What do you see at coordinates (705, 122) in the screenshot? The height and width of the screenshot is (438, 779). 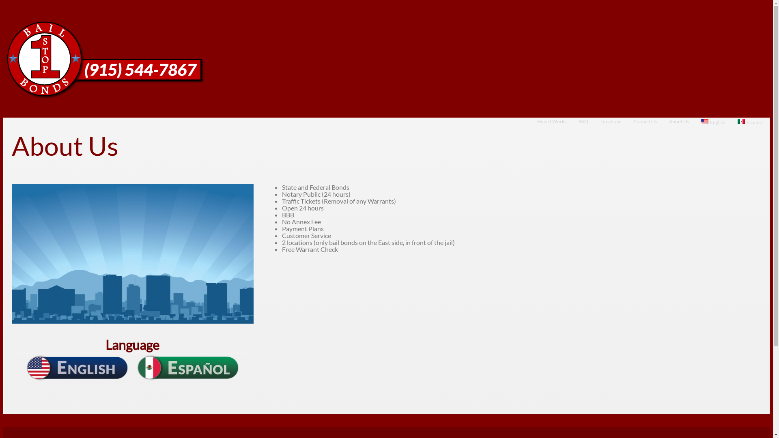 I see `English` at bounding box center [705, 122].